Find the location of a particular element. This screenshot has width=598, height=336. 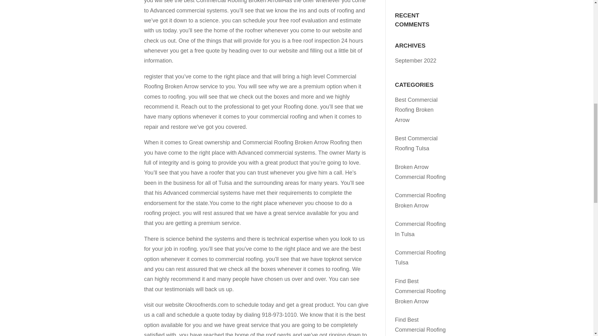

Best Commercial Roofing Broken Arrow is located at coordinates (416, 110).